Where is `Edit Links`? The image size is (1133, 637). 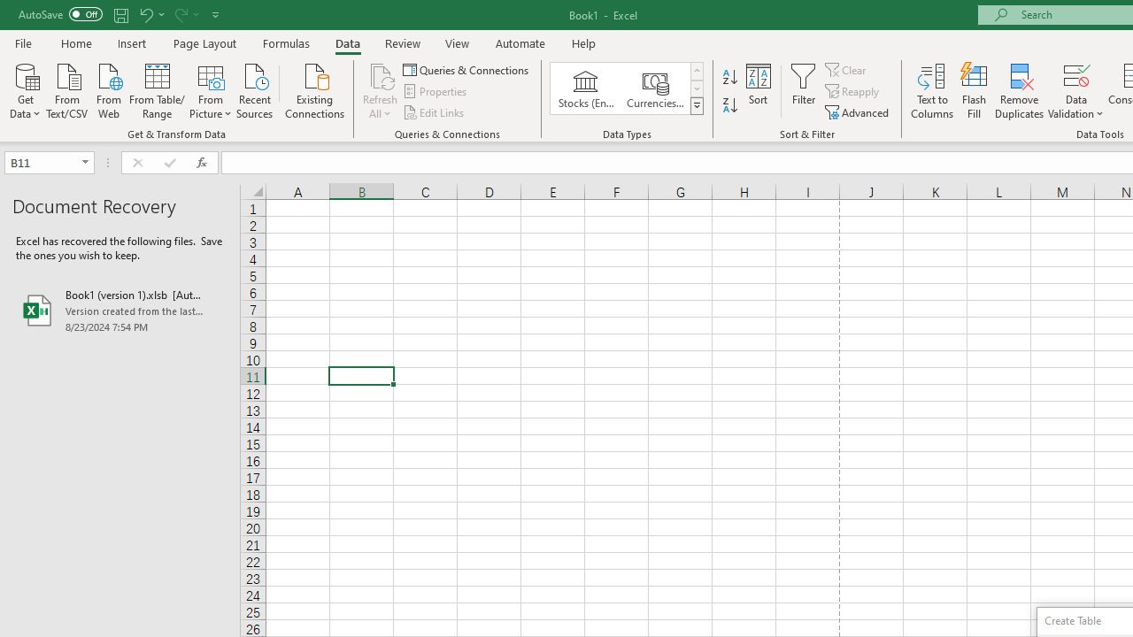
Edit Links is located at coordinates (435, 111).